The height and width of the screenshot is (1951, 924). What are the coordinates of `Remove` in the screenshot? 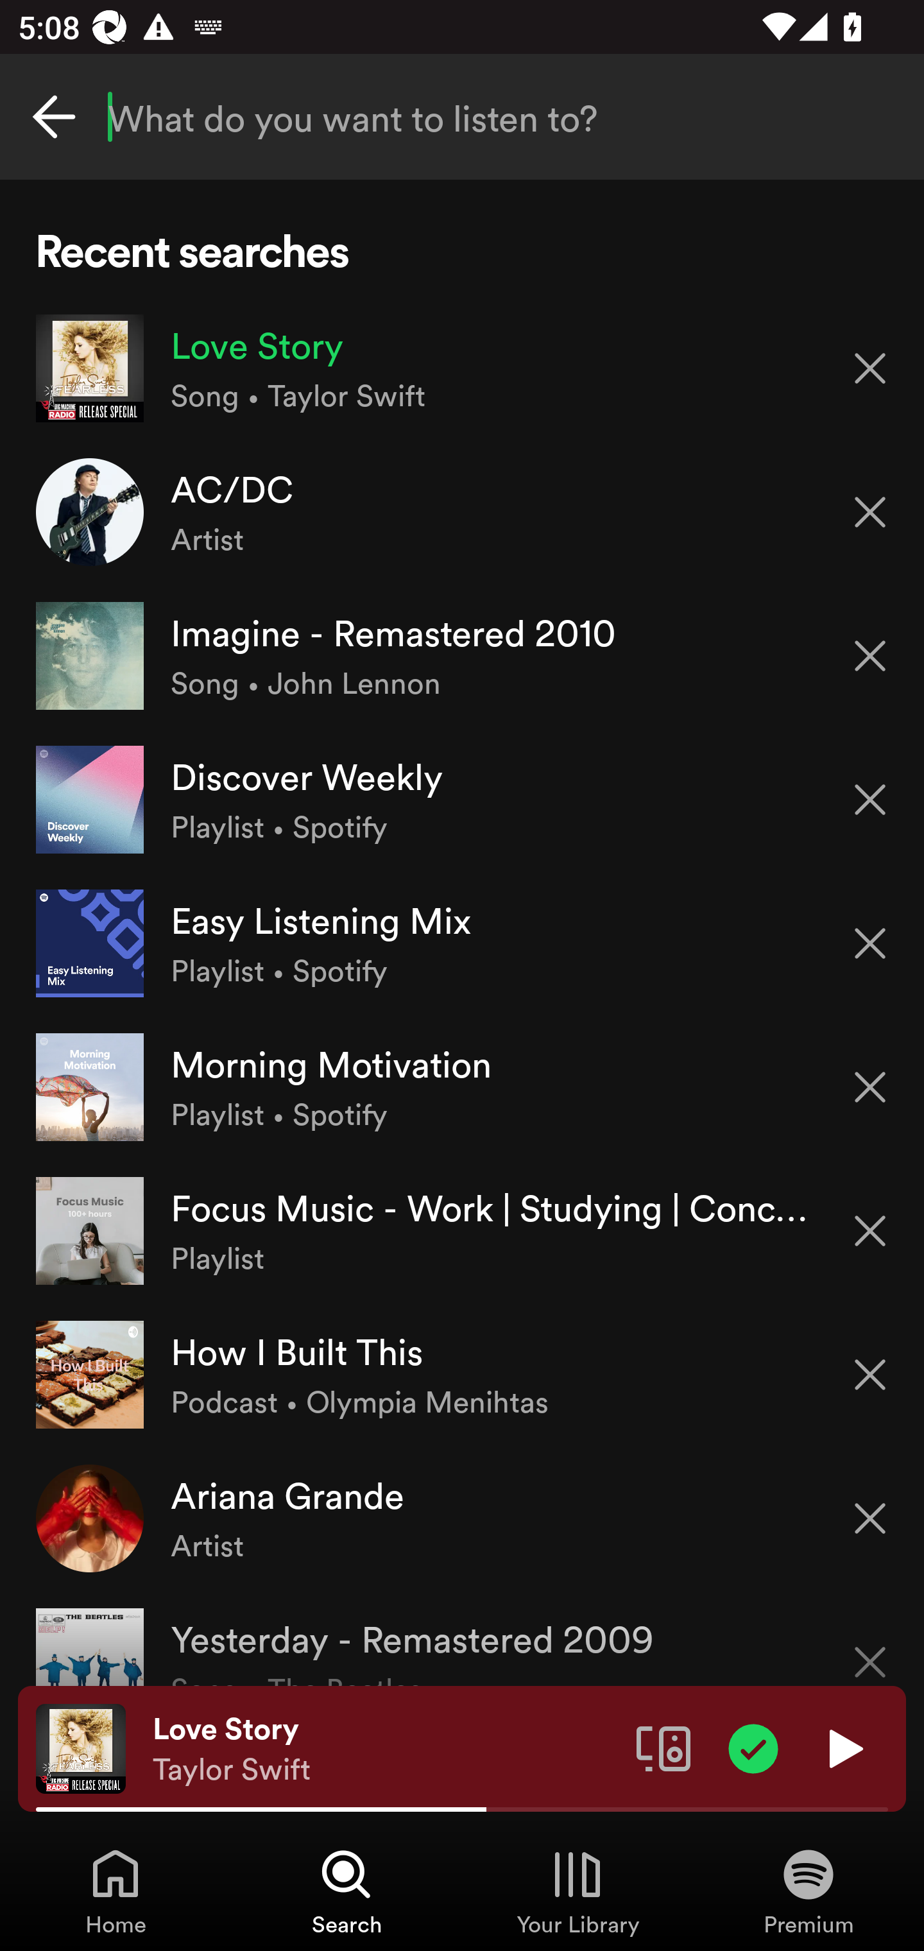 It's located at (870, 1231).